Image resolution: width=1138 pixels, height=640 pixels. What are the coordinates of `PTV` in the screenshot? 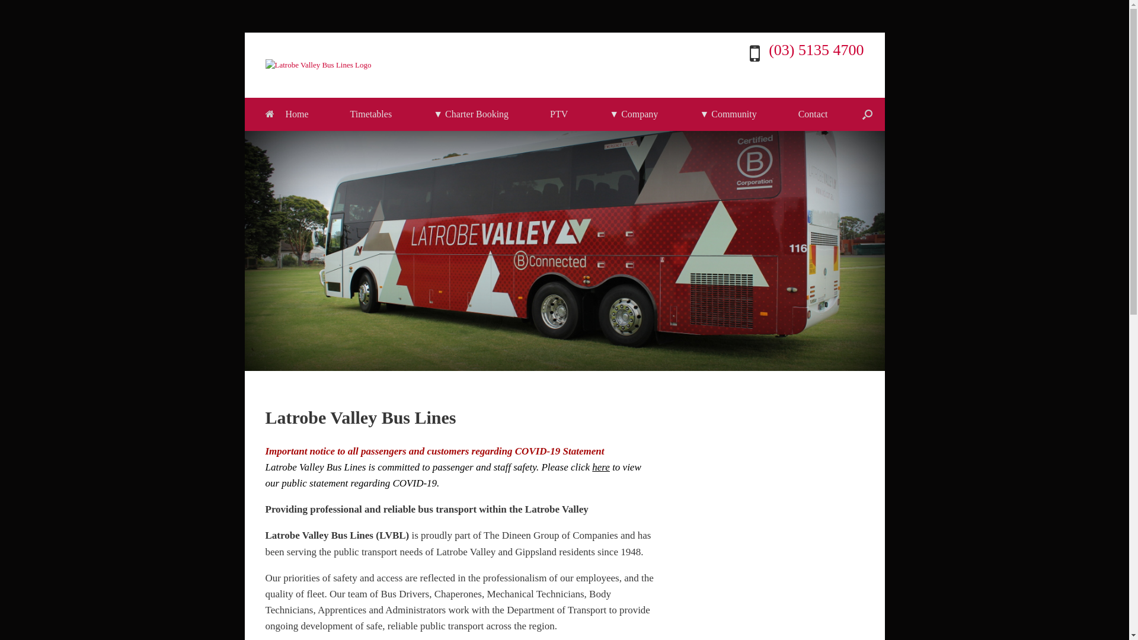 It's located at (559, 114).